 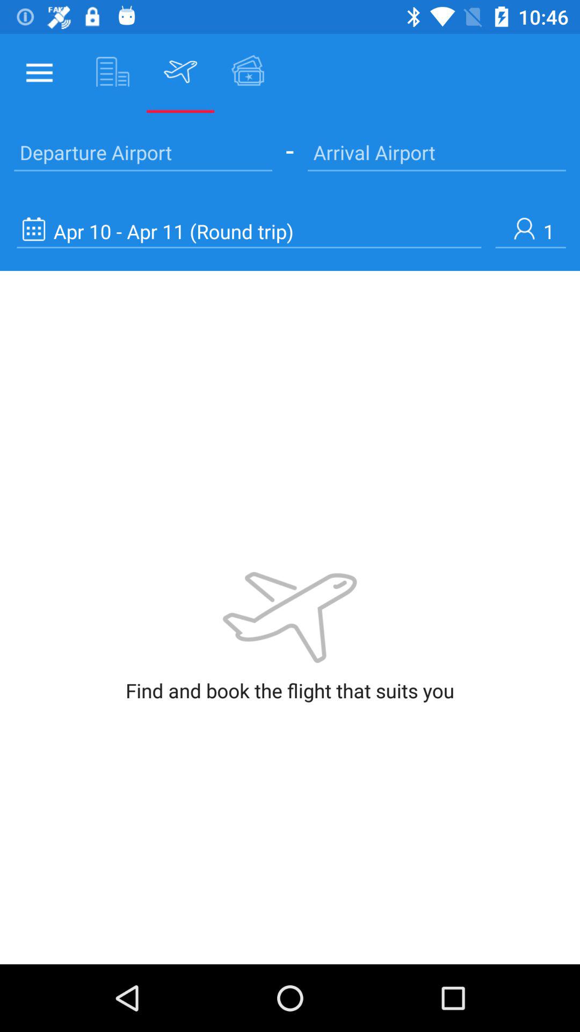 I want to click on click on the image which is at center of the page, so click(x=290, y=617).